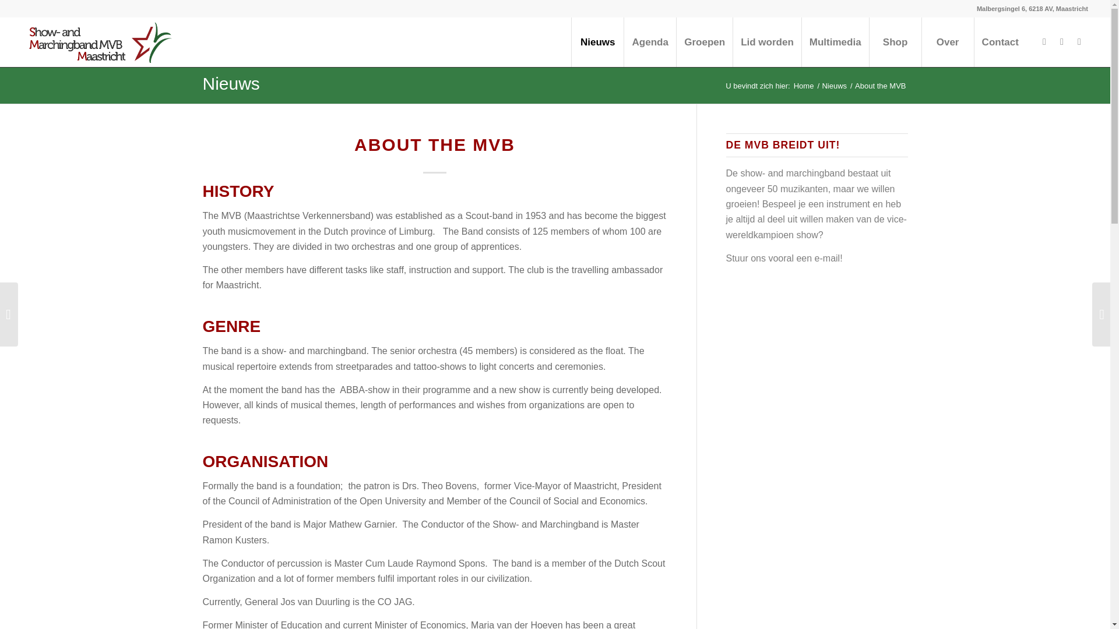  What do you see at coordinates (1000, 42) in the screenshot?
I see `Contact` at bounding box center [1000, 42].